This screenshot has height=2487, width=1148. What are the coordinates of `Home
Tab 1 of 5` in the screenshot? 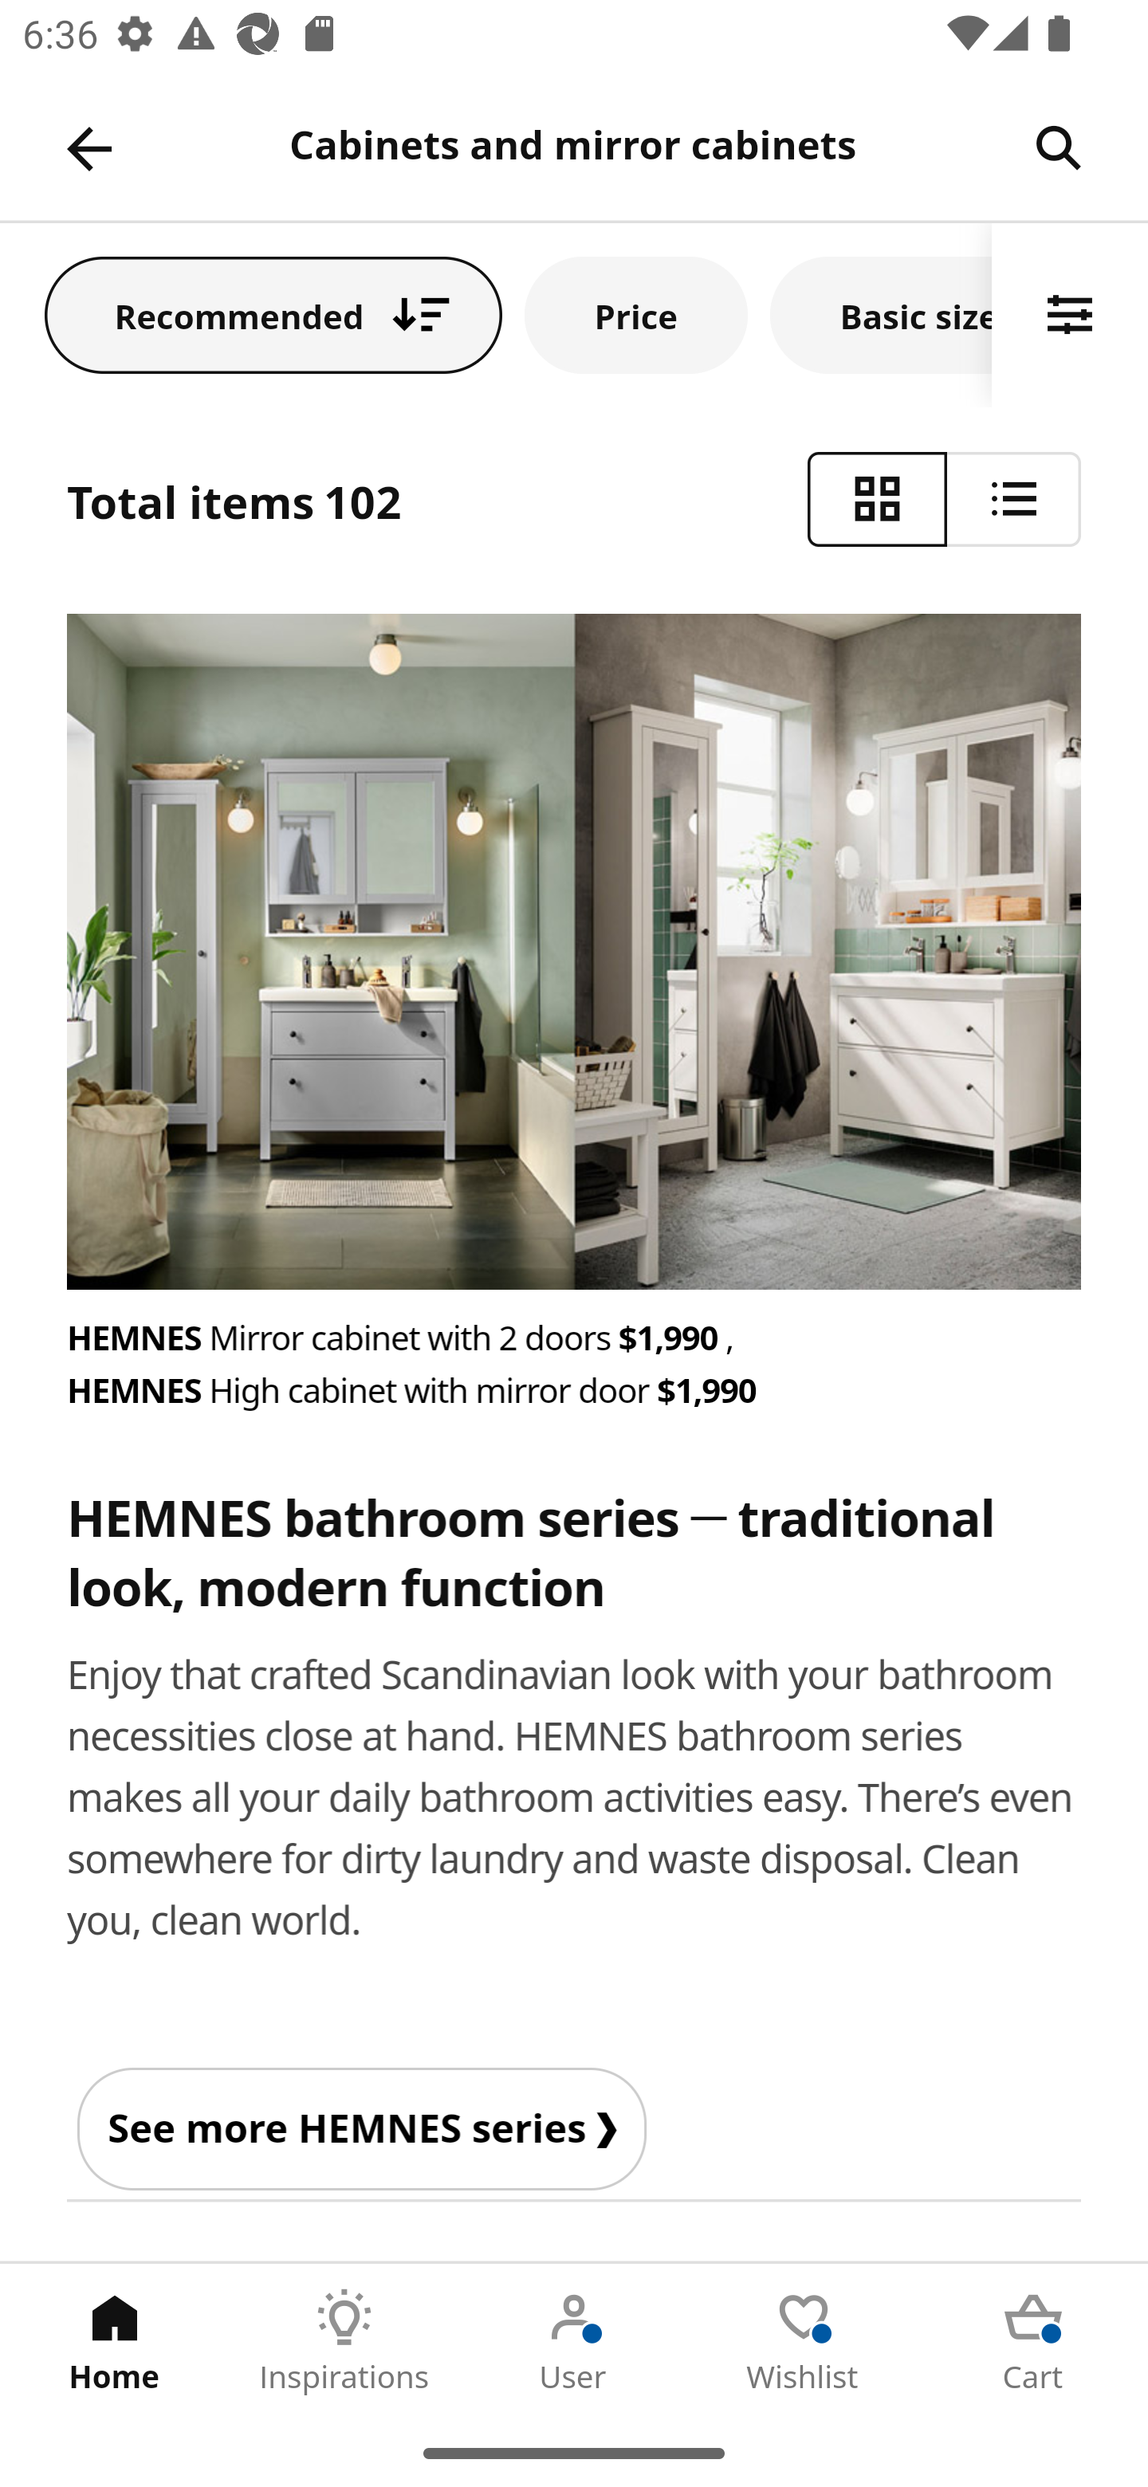 It's located at (115, 2341).